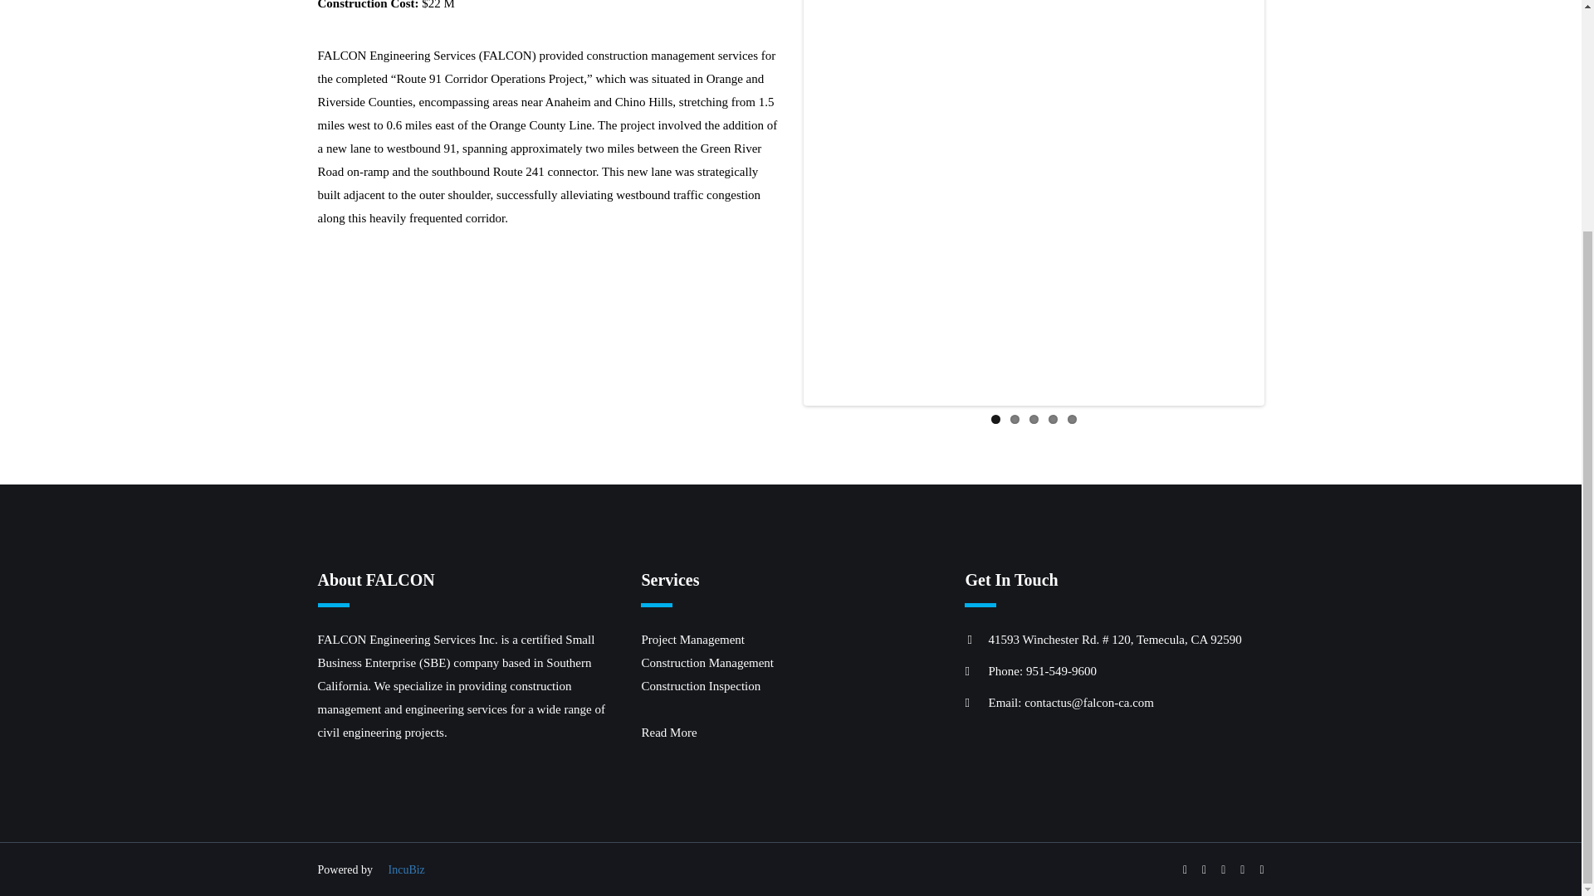  Describe the element at coordinates (996, 419) in the screenshot. I see `1` at that location.